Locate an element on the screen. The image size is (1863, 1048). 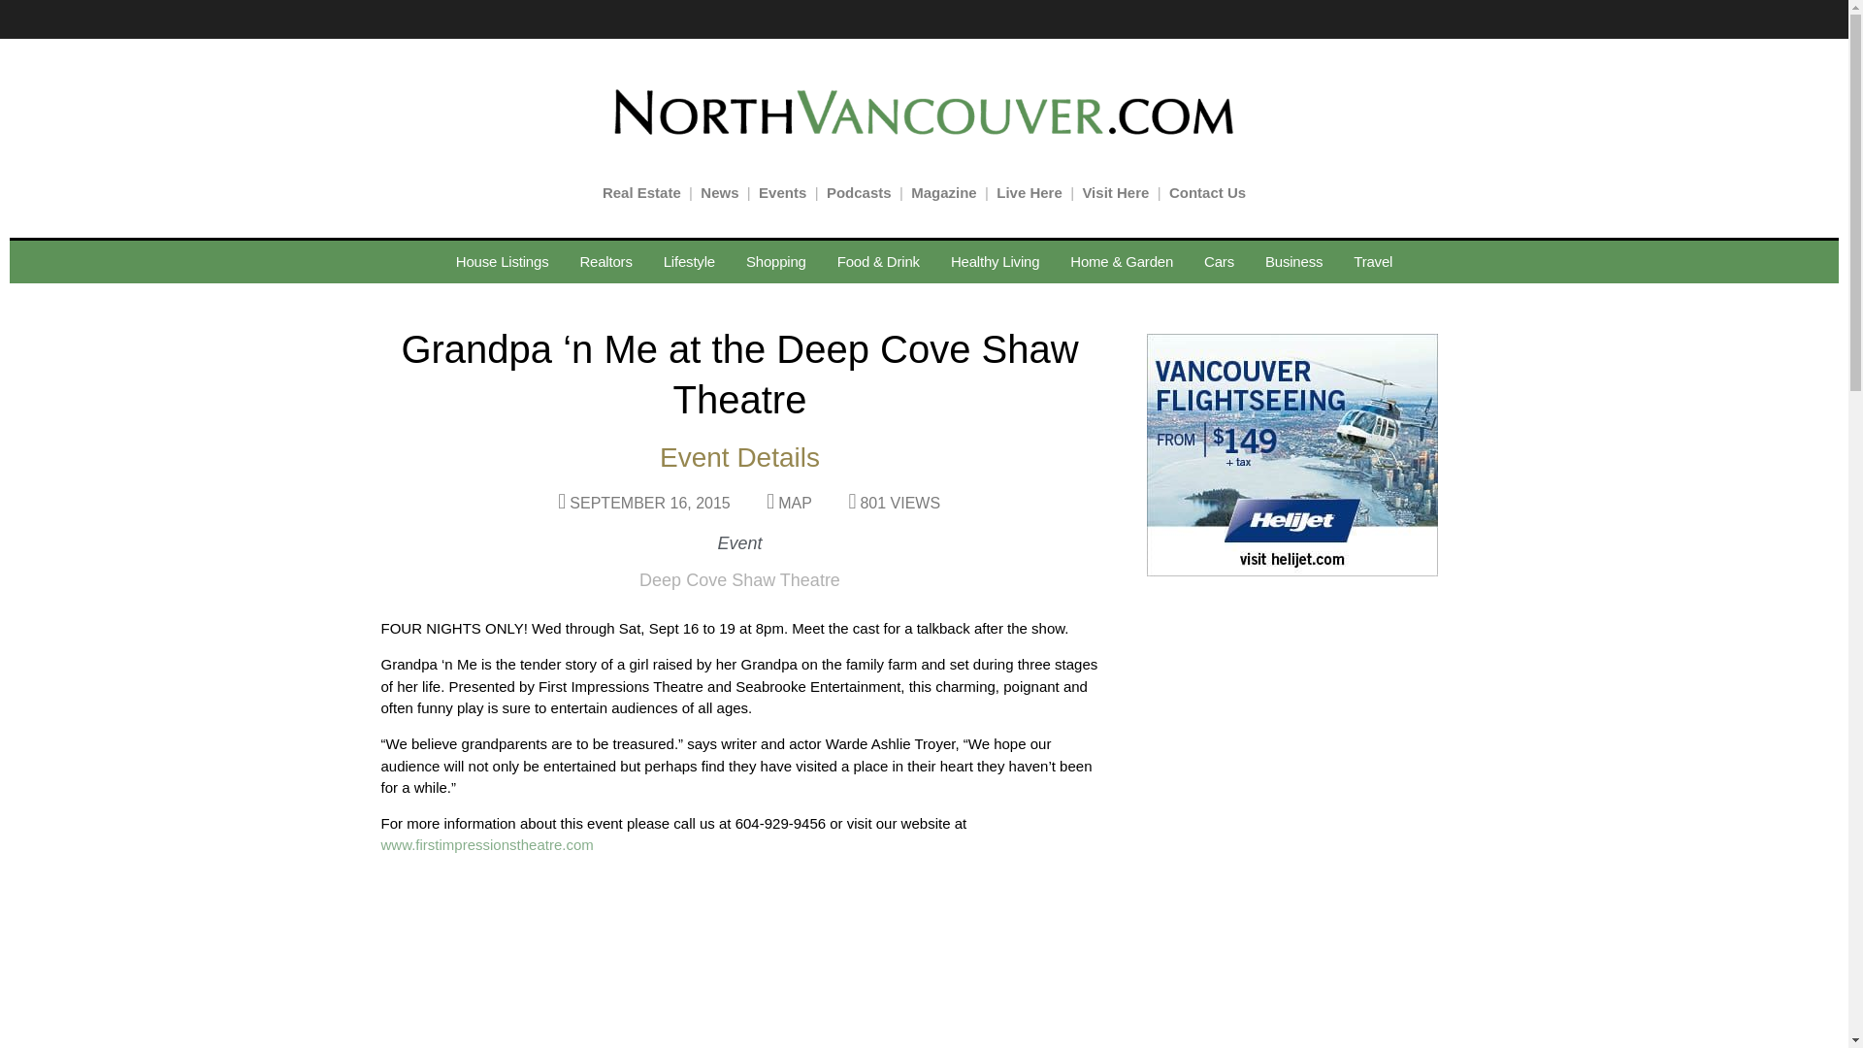
Events is located at coordinates (782, 192).